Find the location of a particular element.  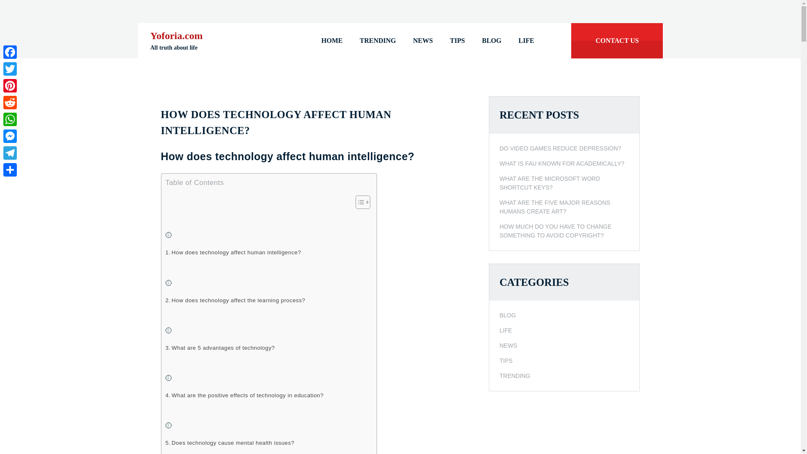

How does technology affect human intelligence? is located at coordinates (233, 252).